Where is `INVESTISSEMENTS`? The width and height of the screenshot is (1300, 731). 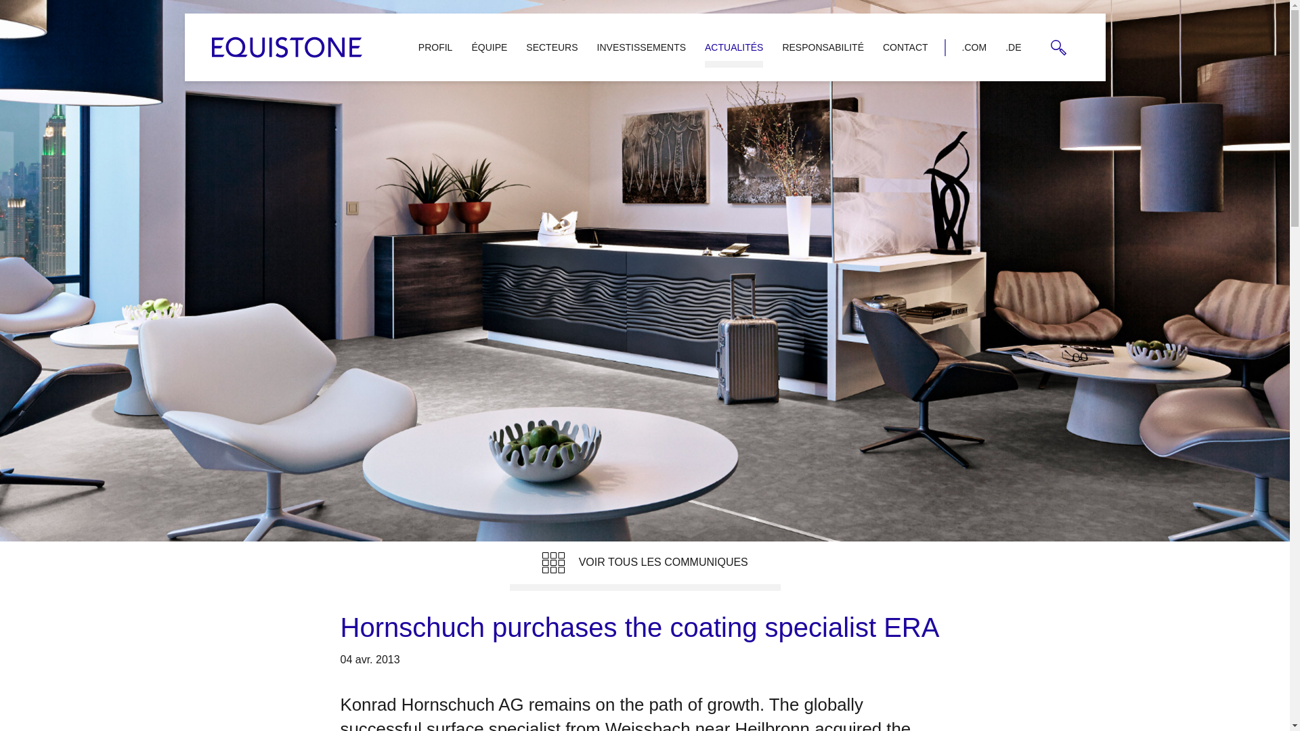
INVESTISSEMENTS is located at coordinates (641, 47).